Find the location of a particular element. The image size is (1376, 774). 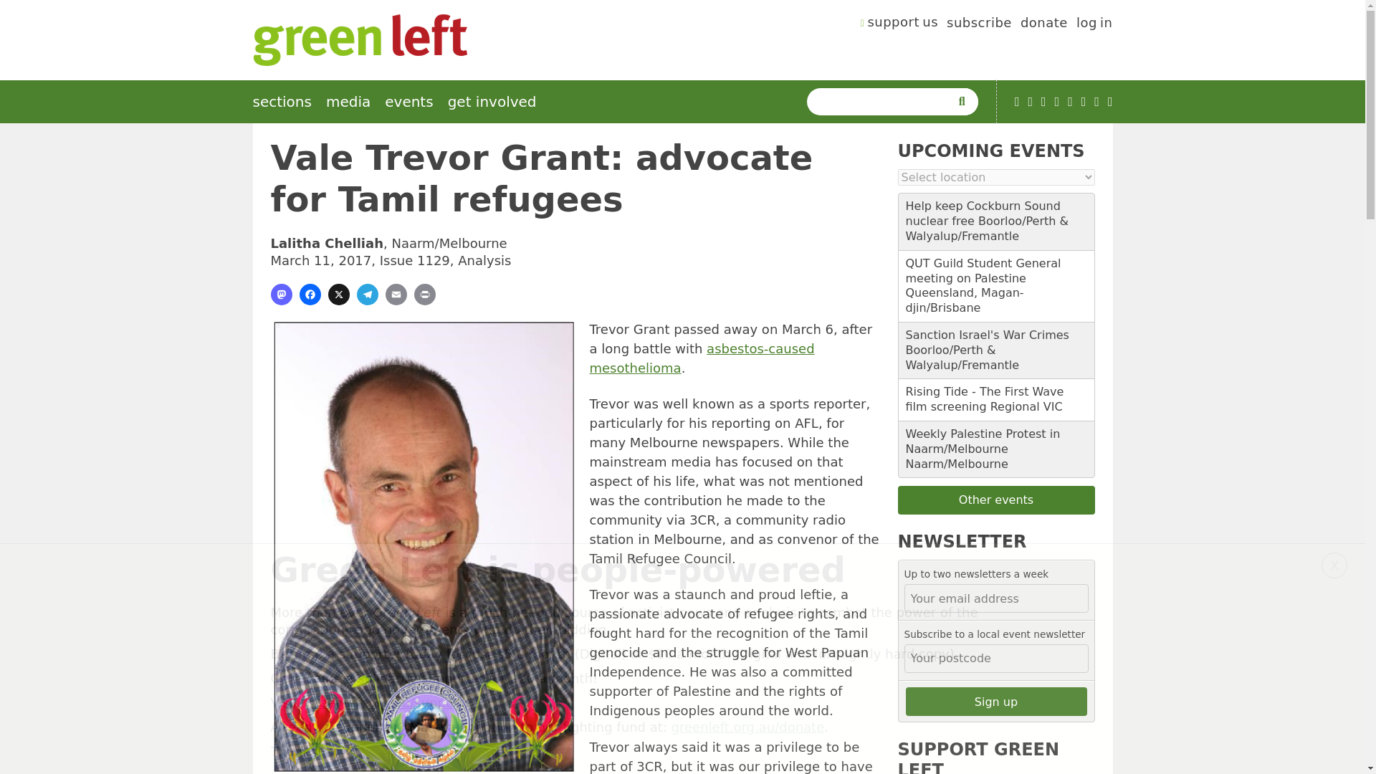

subscribe is located at coordinates (979, 24).